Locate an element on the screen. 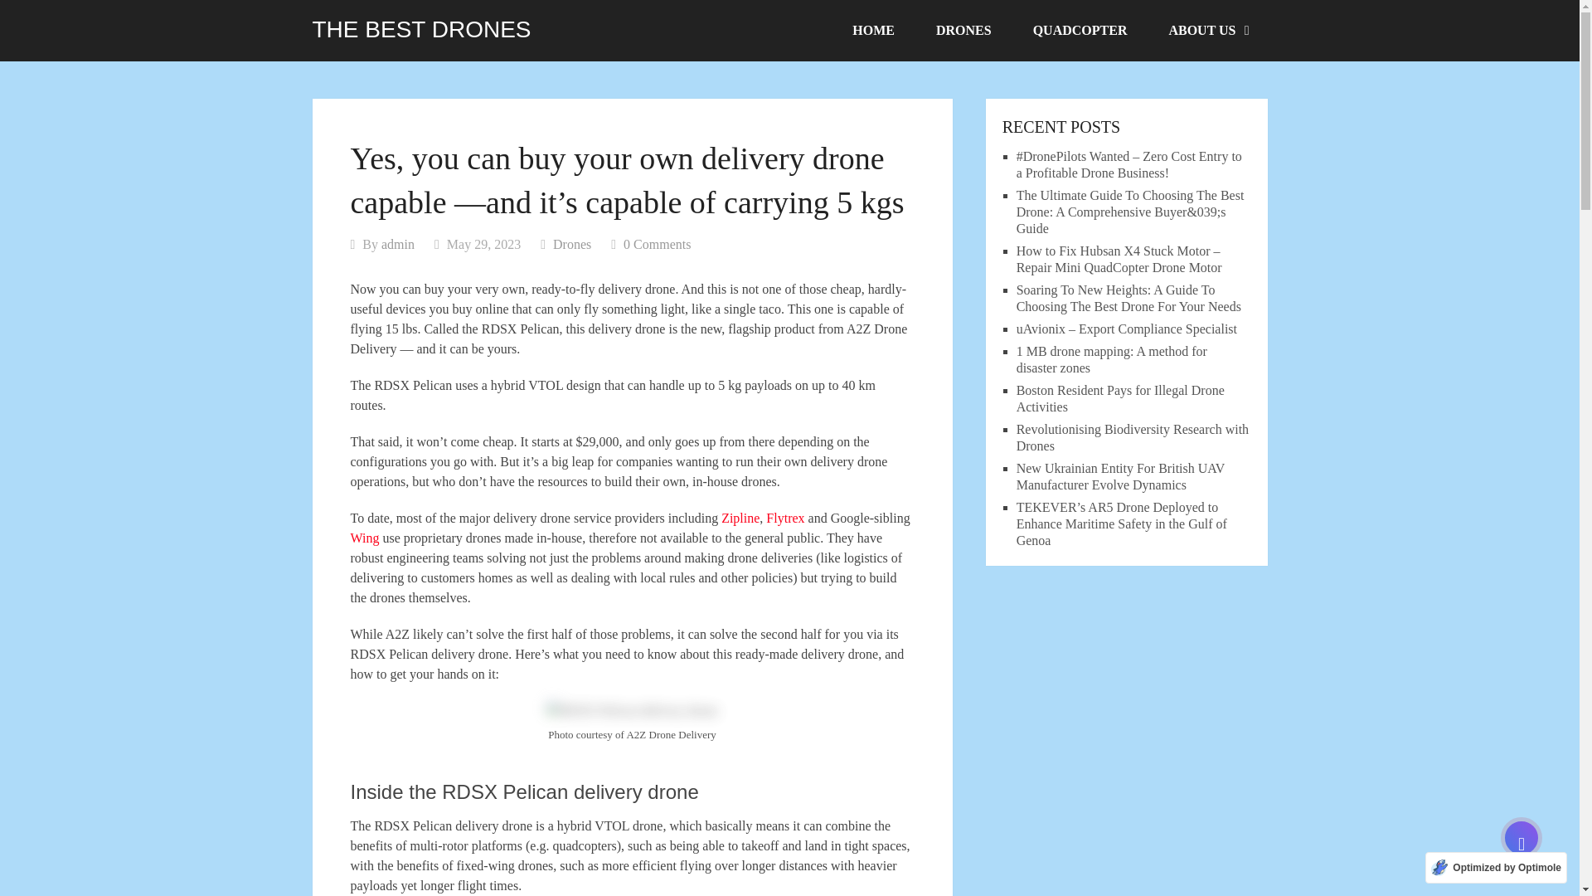 The image size is (1592, 896). admin is located at coordinates (398, 244).